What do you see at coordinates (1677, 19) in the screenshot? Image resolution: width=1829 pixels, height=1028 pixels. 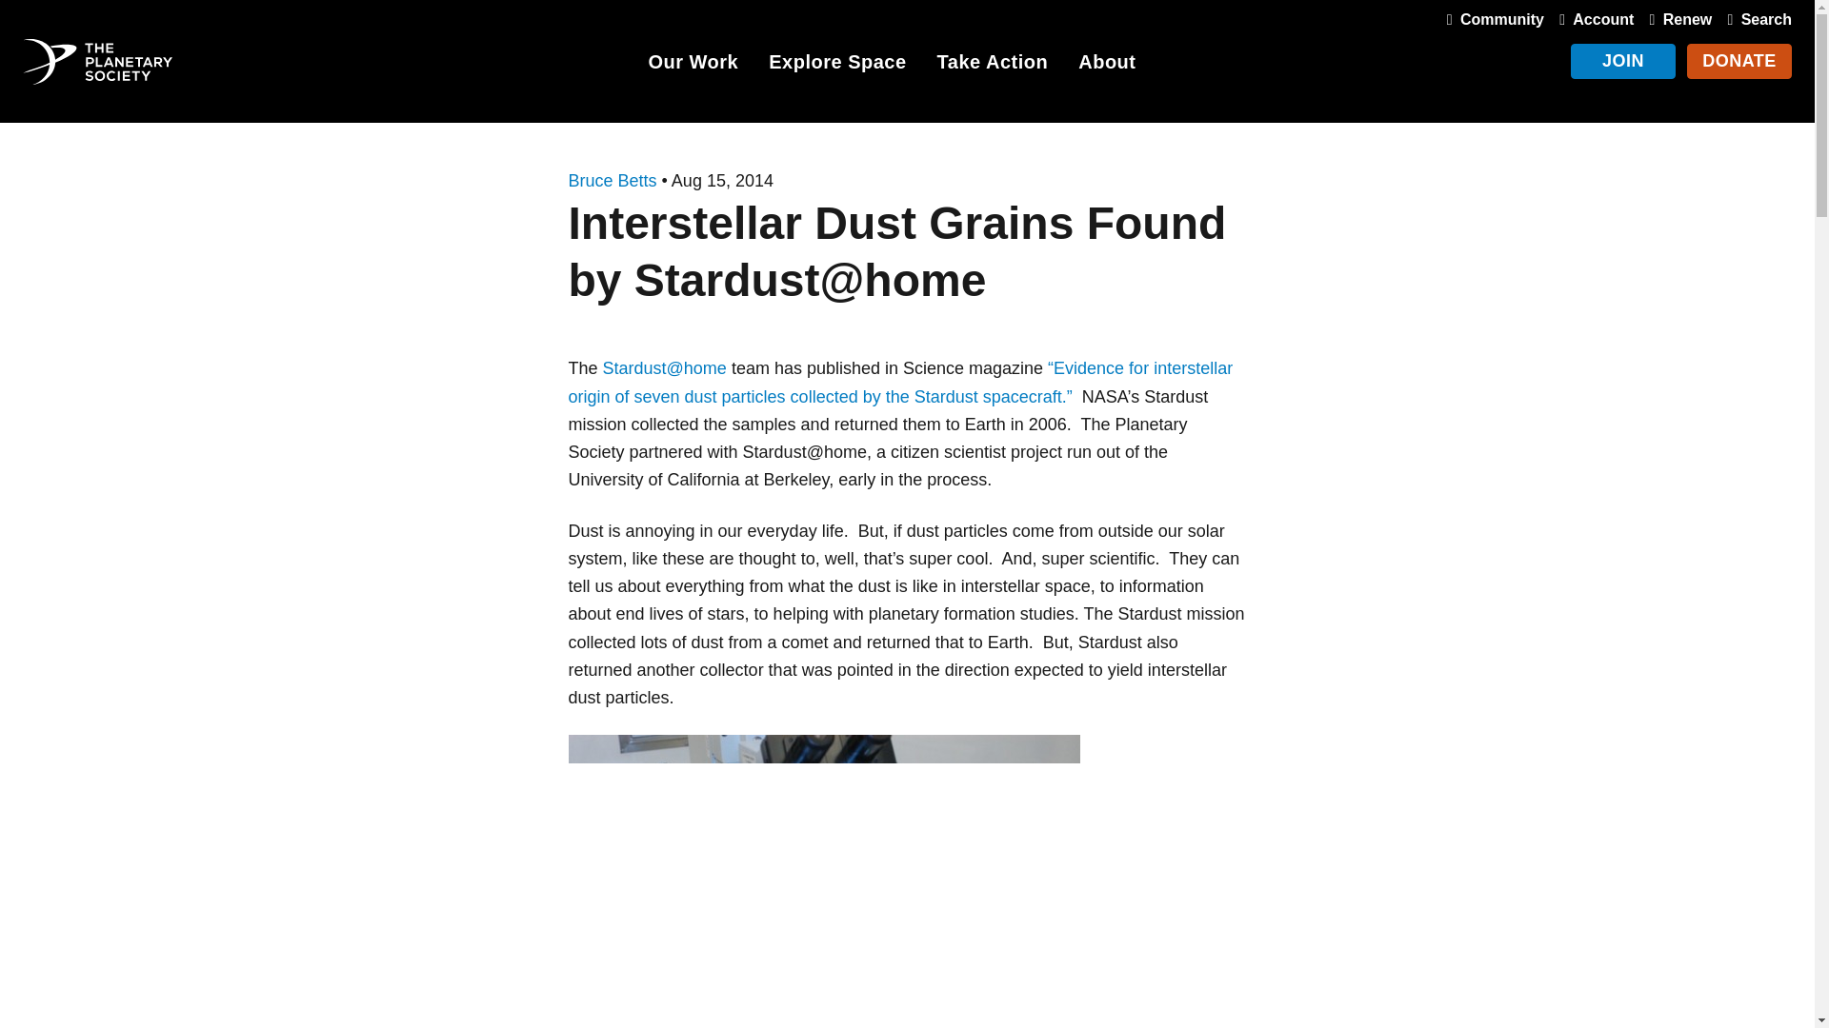 I see `Renew` at bounding box center [1677, 19].